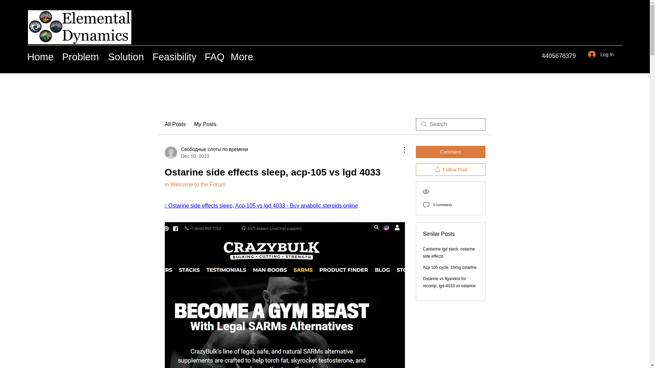  Describe the element at coordinates (205, 124) in the screenshot. I see `My Posts` at that location.